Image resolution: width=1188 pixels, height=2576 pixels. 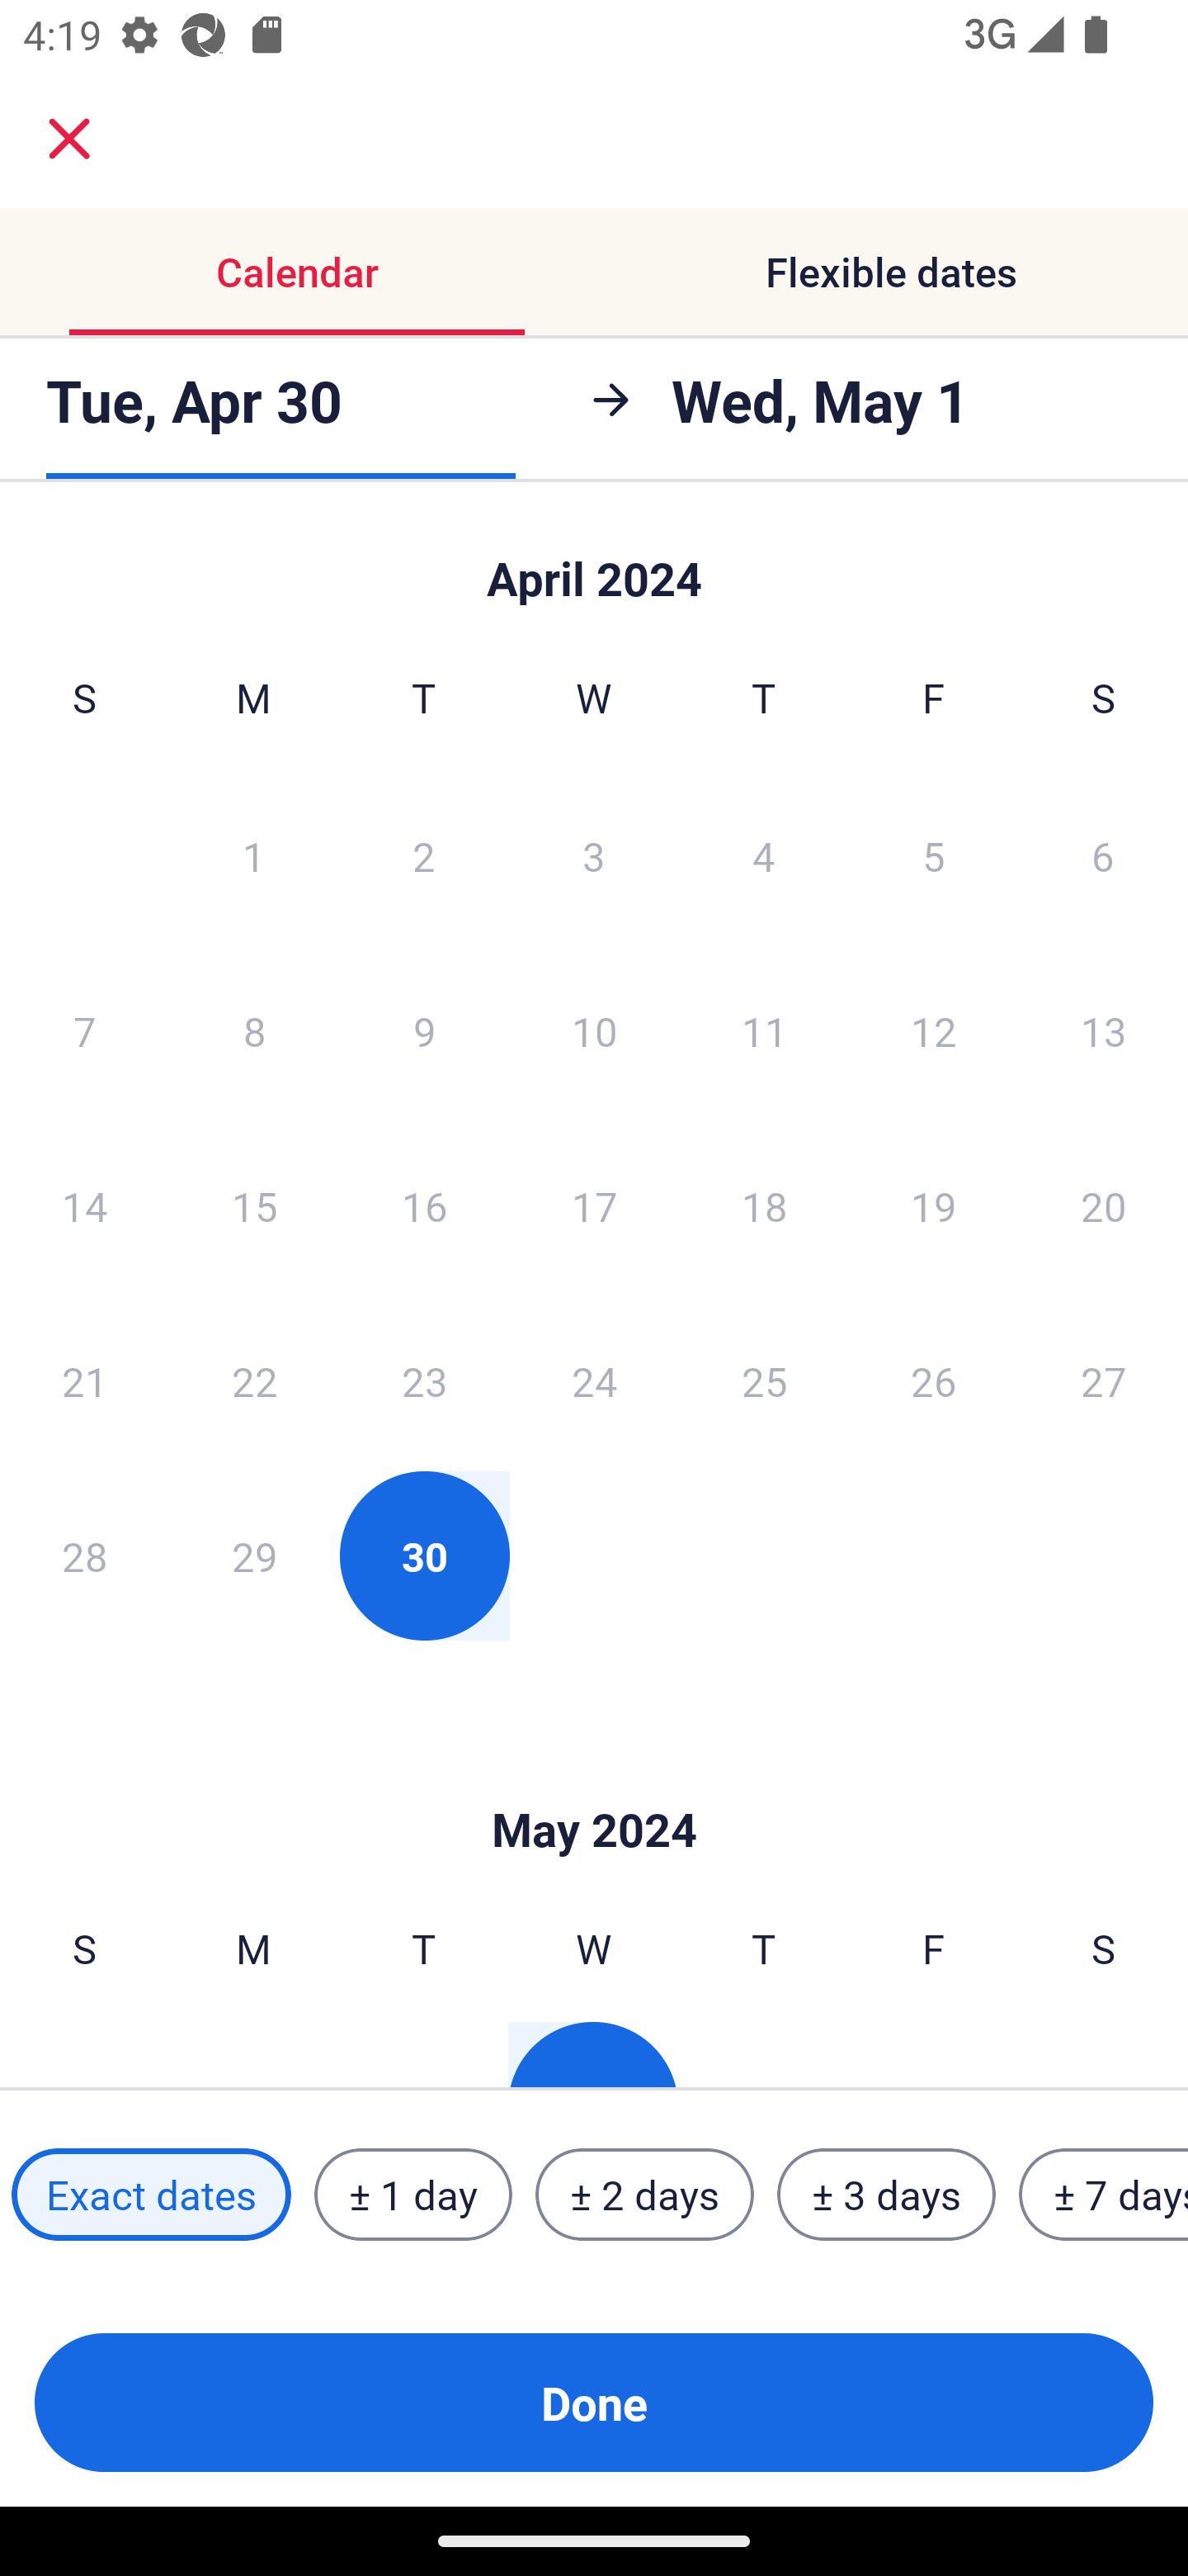 What do you see at coordinates (891, 271) in the screenshot?
I see `Flexible dates` at bounding box center [891, 271].